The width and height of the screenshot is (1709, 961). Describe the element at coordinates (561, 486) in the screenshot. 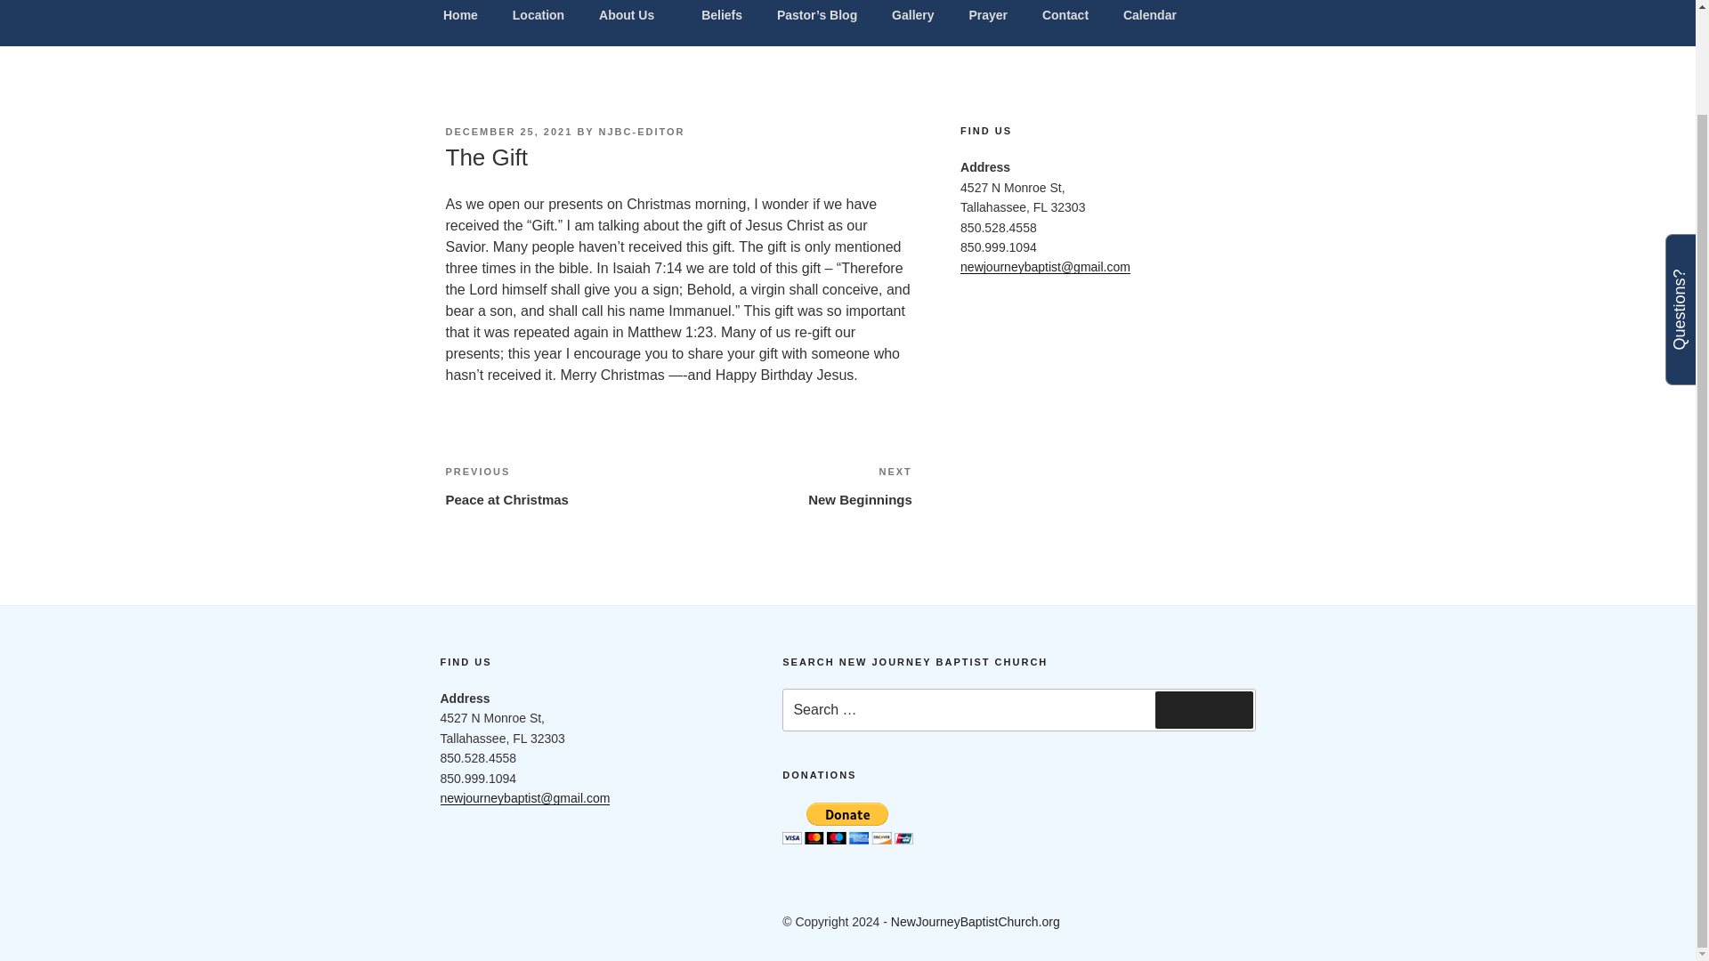

I see `Calendar` at that location.